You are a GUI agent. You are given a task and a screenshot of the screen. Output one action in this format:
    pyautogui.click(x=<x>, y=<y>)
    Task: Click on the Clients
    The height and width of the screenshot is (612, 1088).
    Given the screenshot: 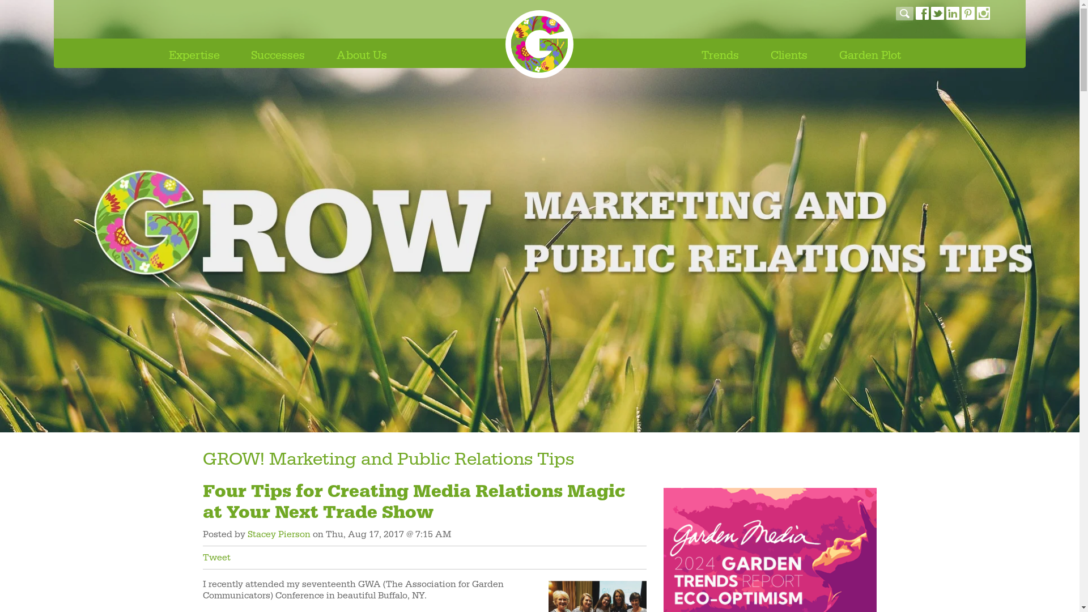 What is the action you would take?
    pyautogui.click(x=790, y=52)
    